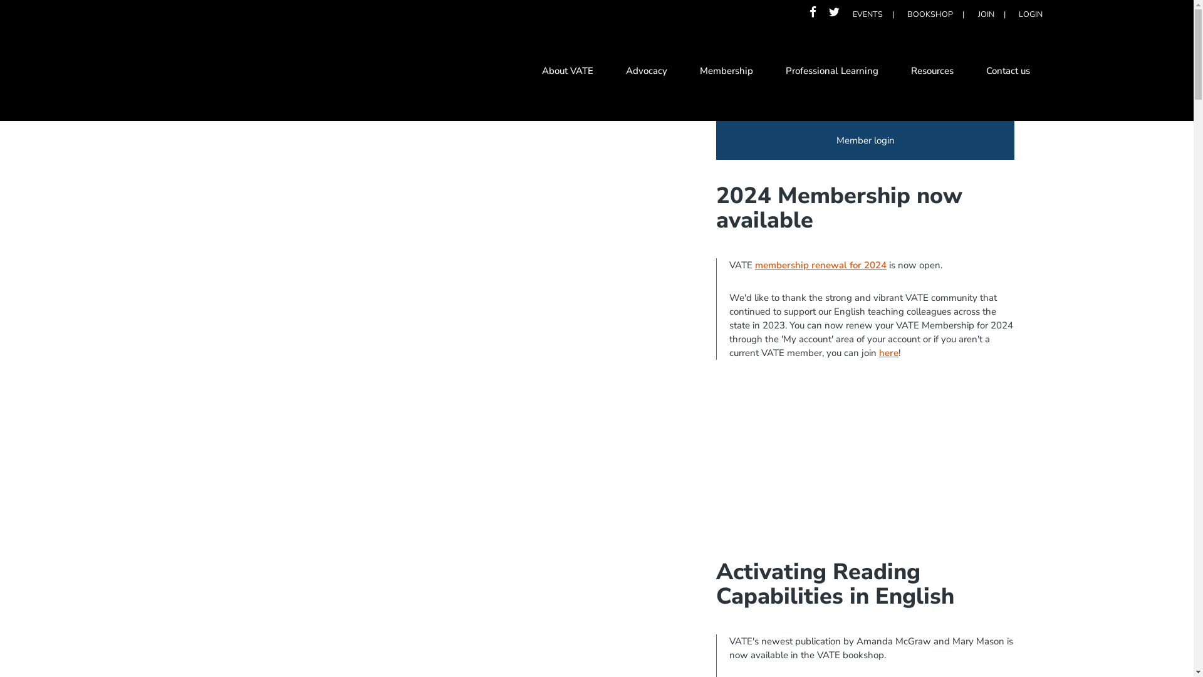 The height and width of the screenshot is (677, 1203). What do you see at coordinates (727, 73) in the screenshot?
I see `Membership` at bounding box center [727, 73].